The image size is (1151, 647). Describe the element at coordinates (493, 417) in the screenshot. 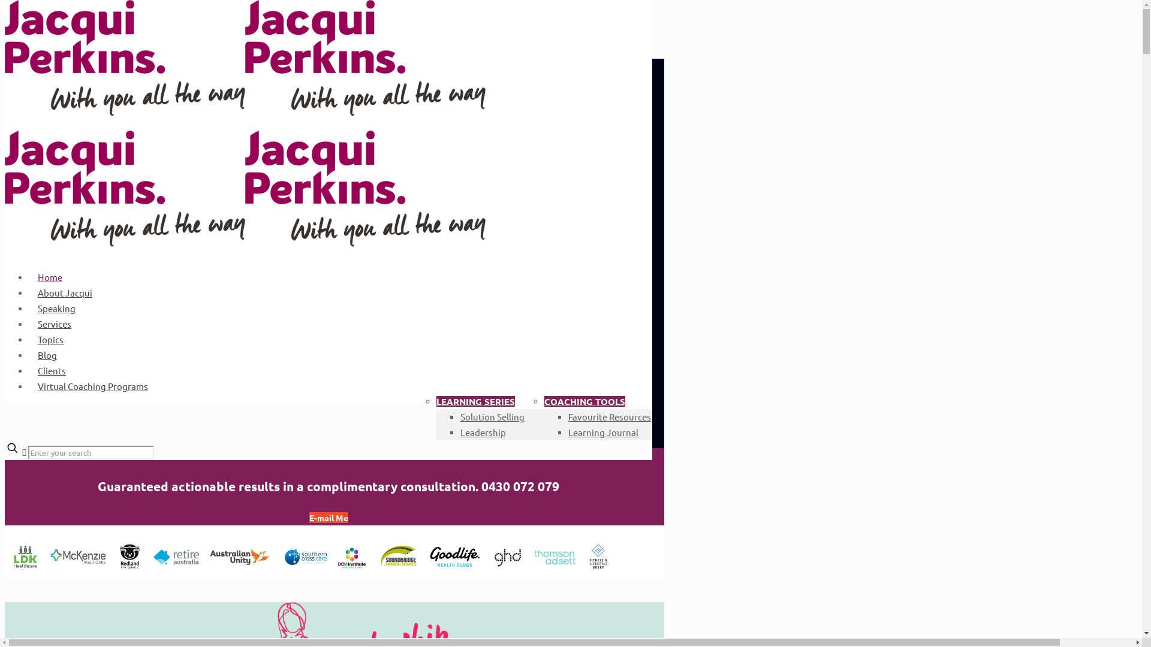

I see `Solution Selling` at that location.